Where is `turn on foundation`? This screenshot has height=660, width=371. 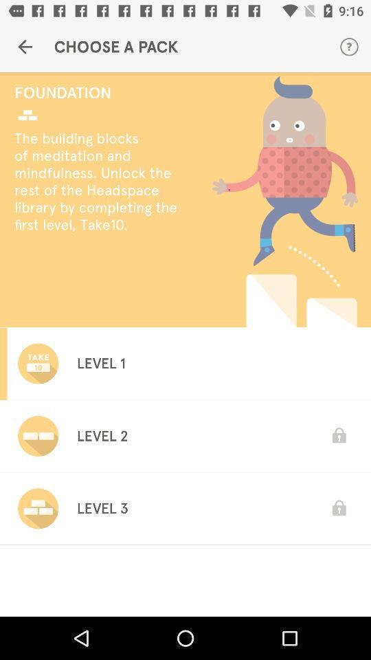 turn on foundation is located at coordinates (100, 92).